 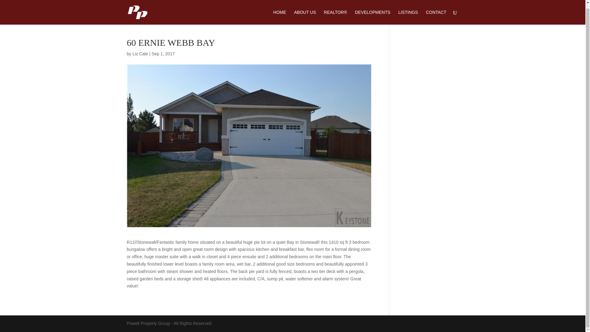 I want to click on HOME, so click(x=280, y=13).